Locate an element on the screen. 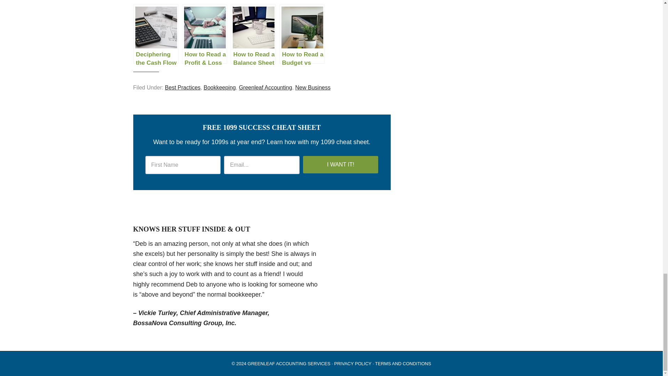 The height and width of the screenshot is (376, 668). Deciphering the Cash Flow Statement is located at coordinates (156, 34).